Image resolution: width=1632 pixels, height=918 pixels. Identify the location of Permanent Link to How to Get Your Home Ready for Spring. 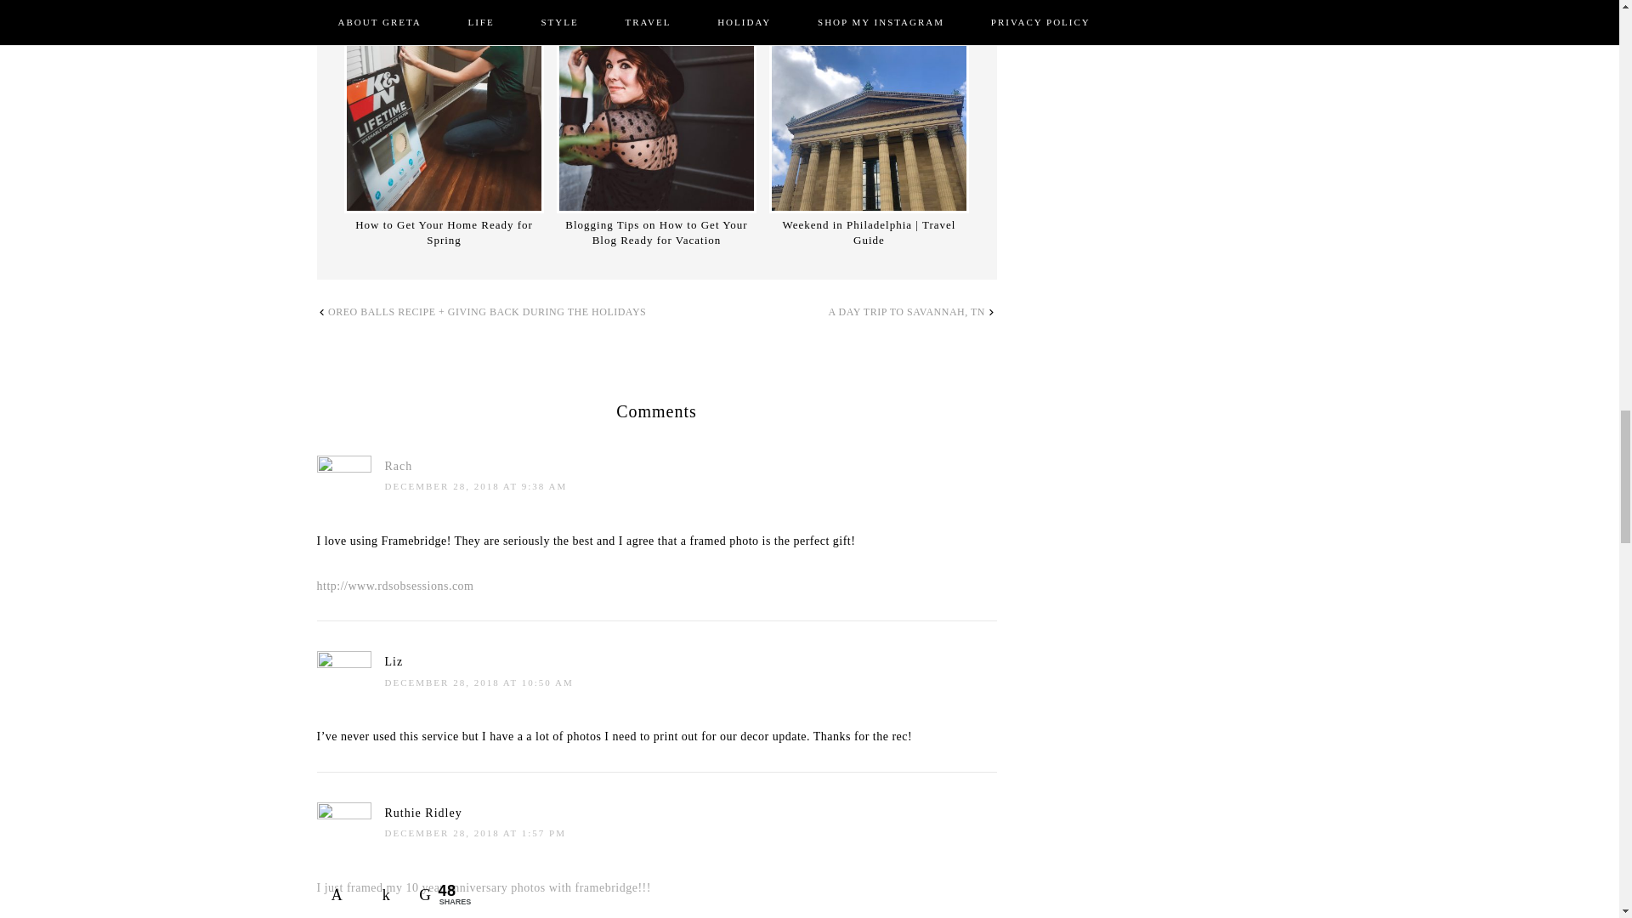
(444, 113).